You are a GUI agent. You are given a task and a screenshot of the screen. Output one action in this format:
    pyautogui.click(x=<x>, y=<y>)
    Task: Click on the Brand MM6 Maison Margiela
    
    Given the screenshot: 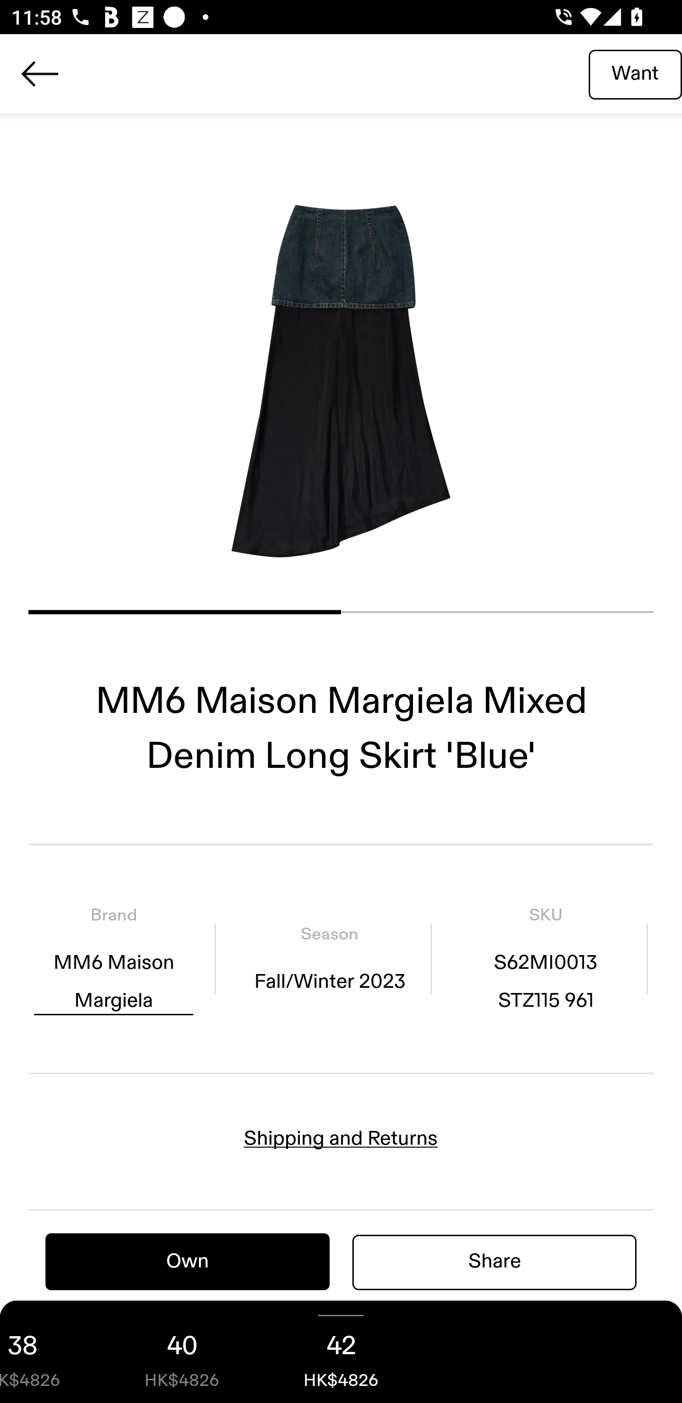 What is the action you would take?
    pyautogui.click(x=114, y=958)
    